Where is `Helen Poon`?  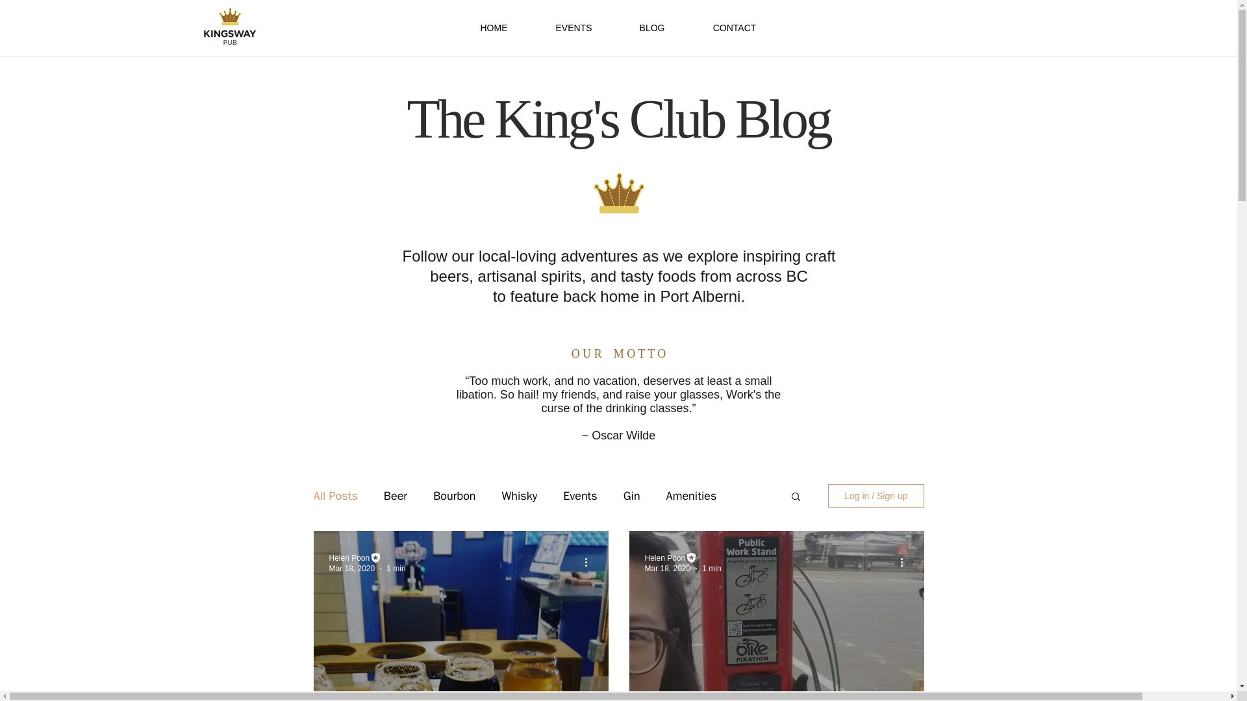 Helen Poon is located at coordinates (664, 558).